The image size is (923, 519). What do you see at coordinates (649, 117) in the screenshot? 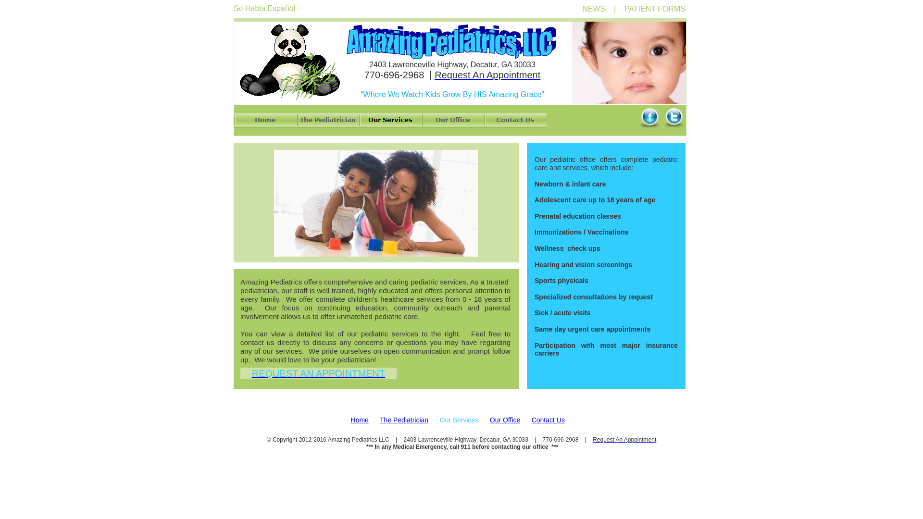
I see `"Like Us" On Facebook` at bounding box center [649, 117].